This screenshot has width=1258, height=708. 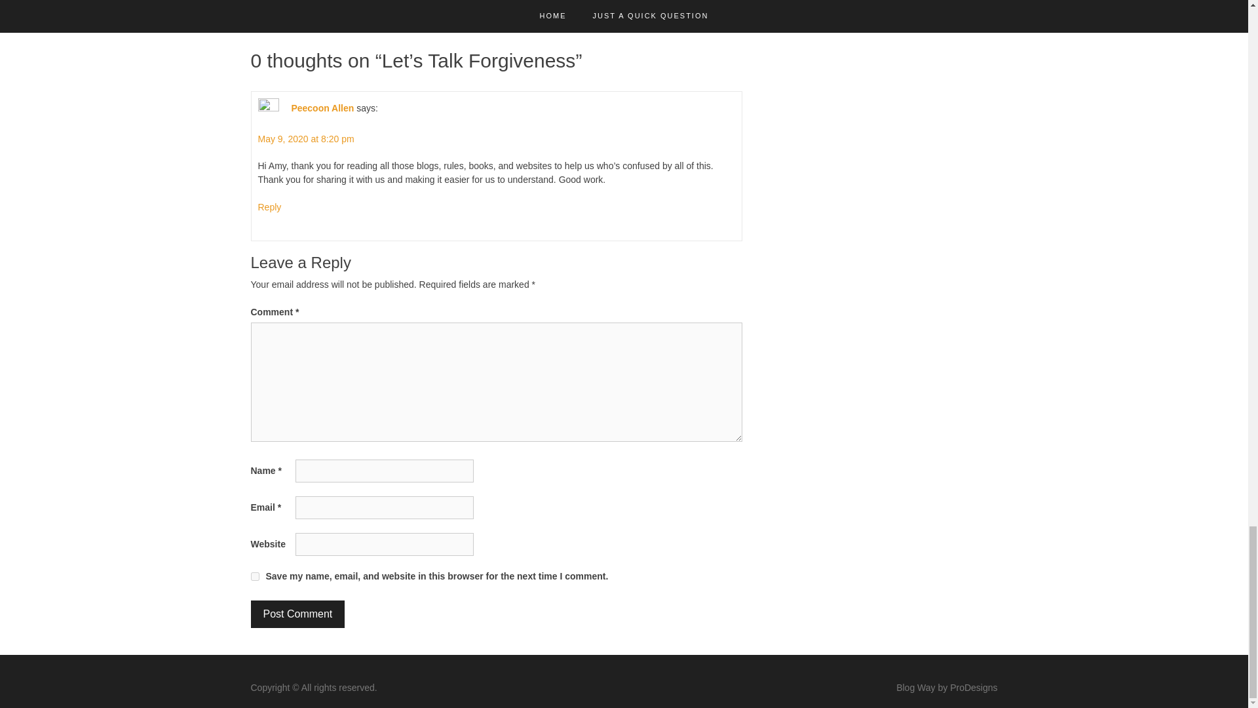 What do you see at coordinates (322, 108) in the screenshot?
I see `Peecoon Allen` at bounding box center [322, 108].